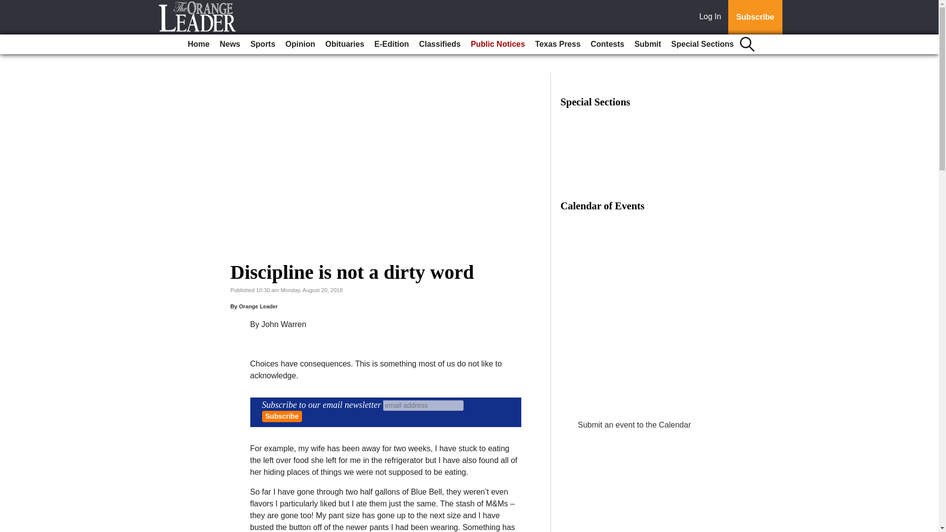 The image size is (946, 532). I want to click on Subscribe, so click(755, 17).